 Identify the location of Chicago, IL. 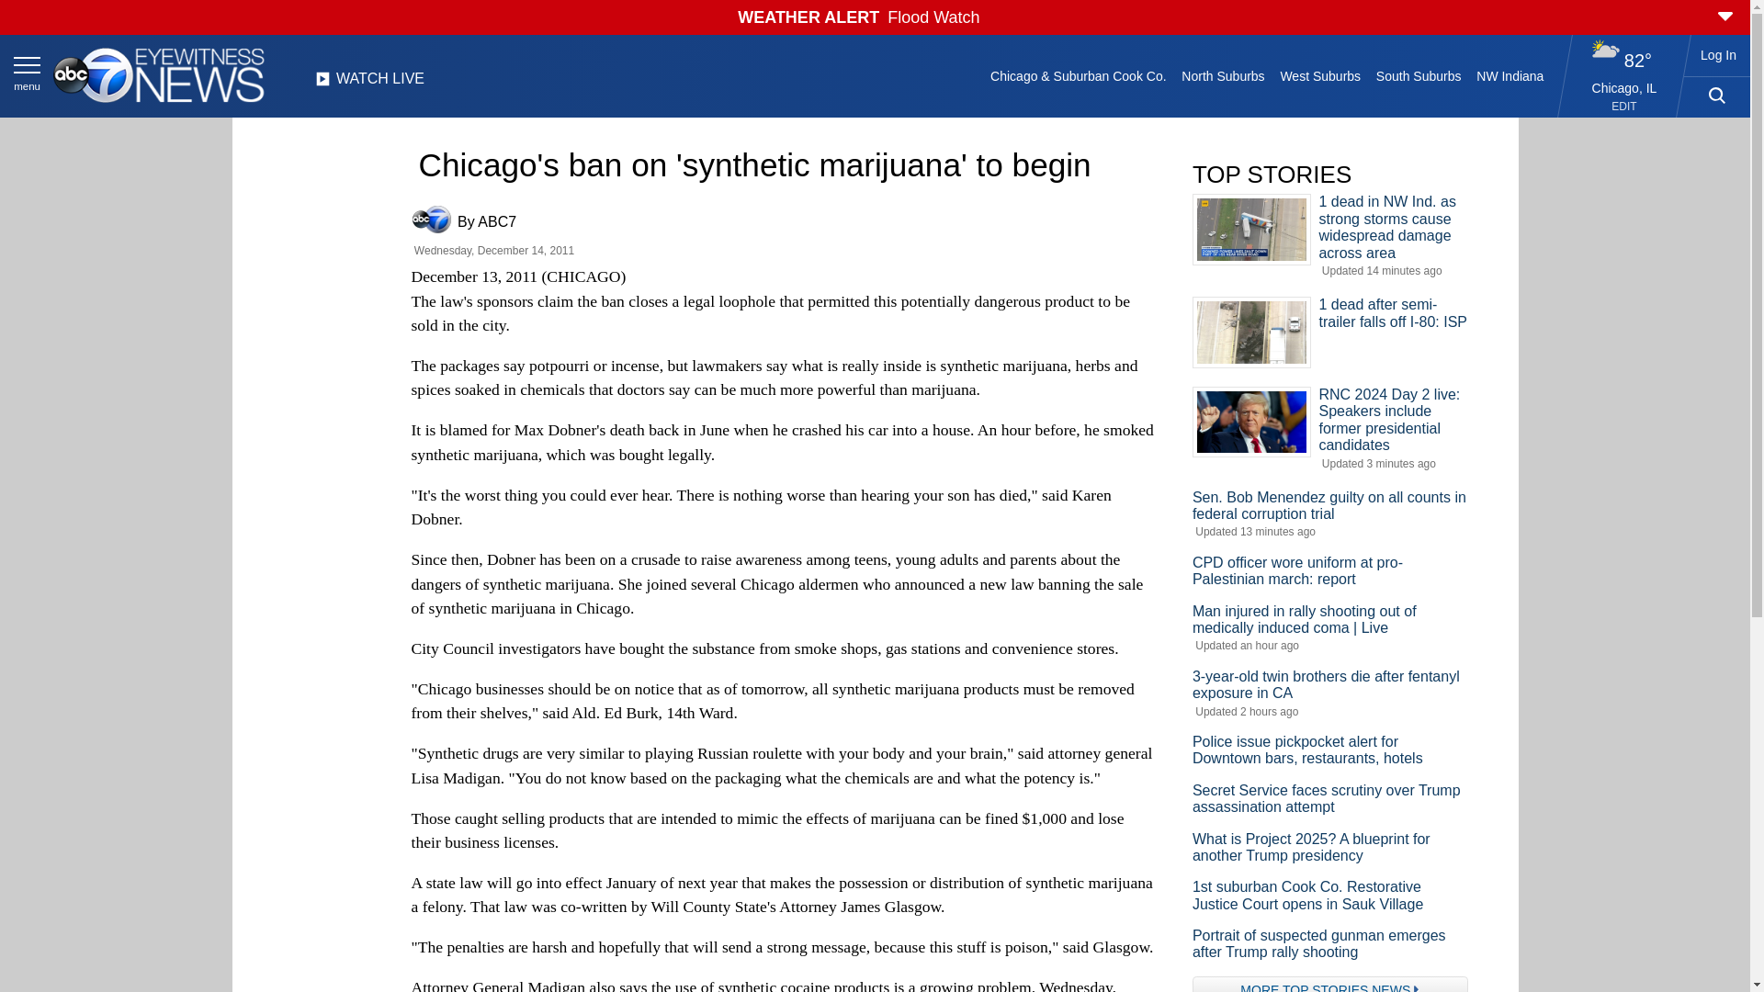
(1624, 87).